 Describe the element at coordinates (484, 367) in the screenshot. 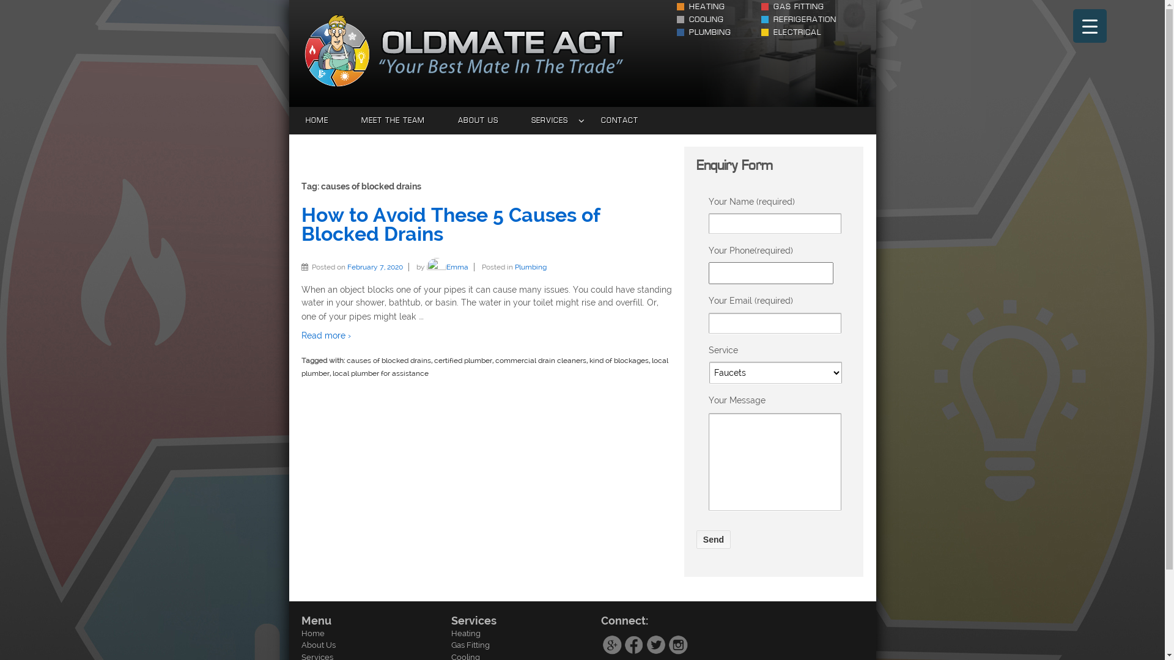

I see `local plumber` at that location.